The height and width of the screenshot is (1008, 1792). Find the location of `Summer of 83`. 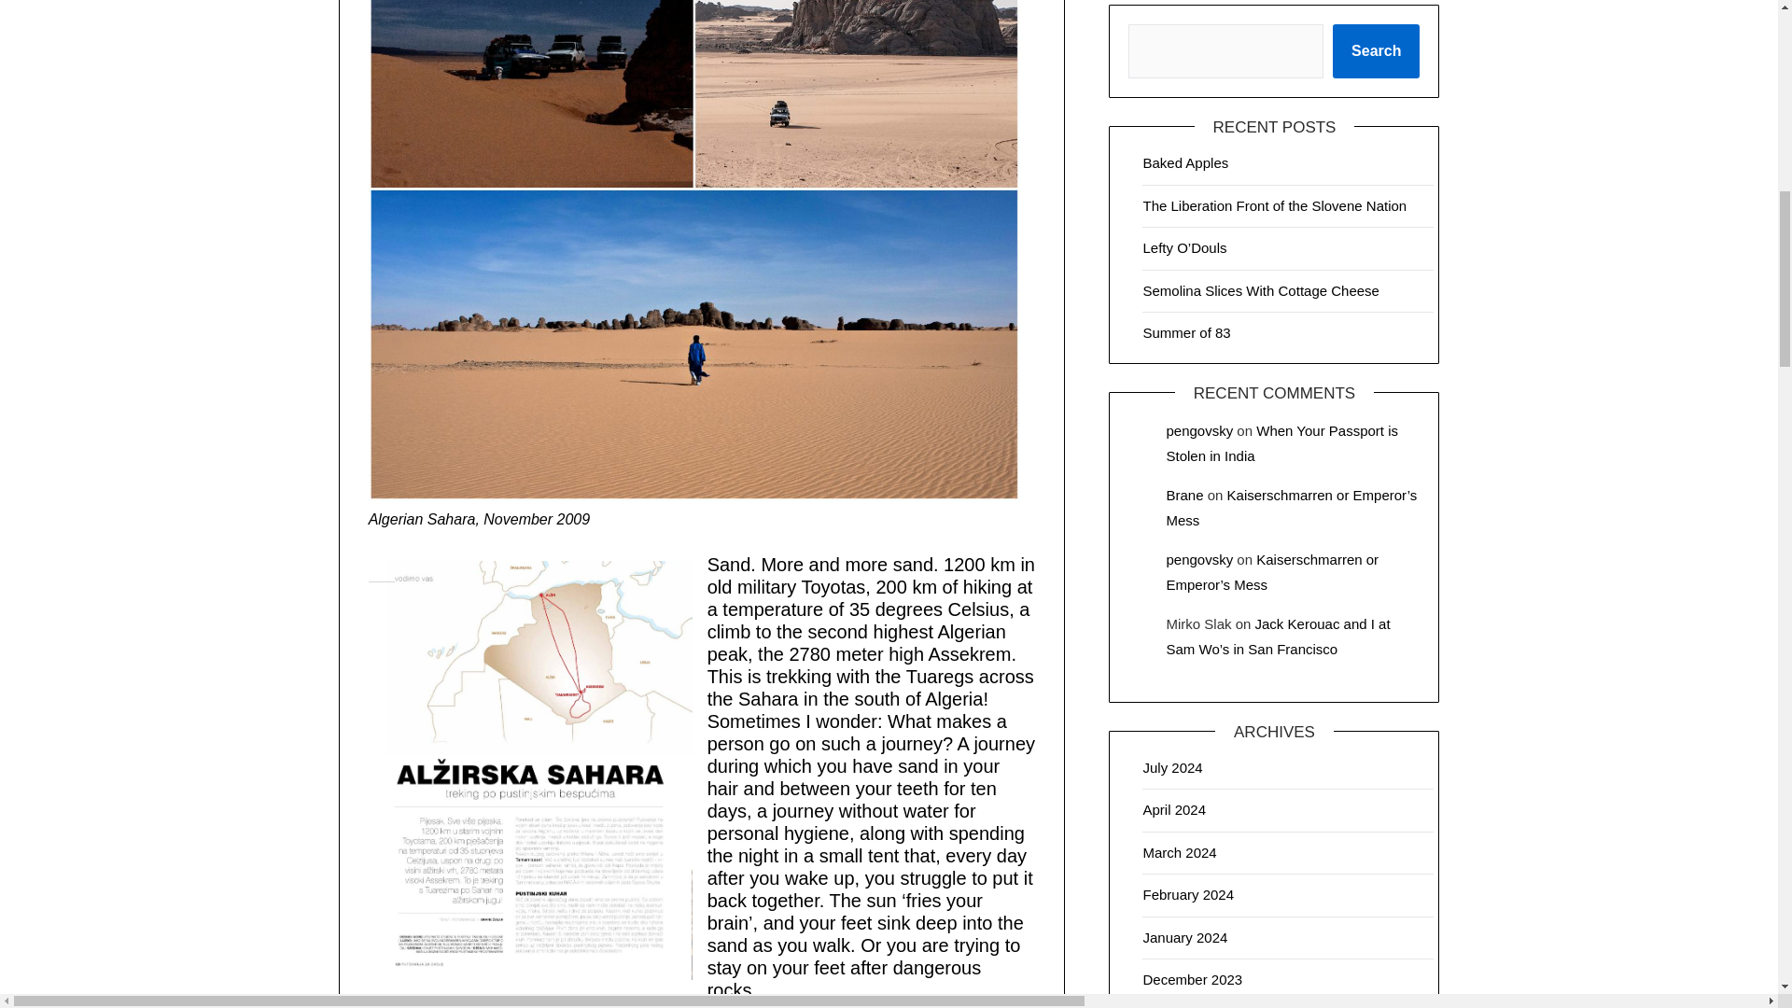

Summer of 83 is located at coordinates (1185, 332).